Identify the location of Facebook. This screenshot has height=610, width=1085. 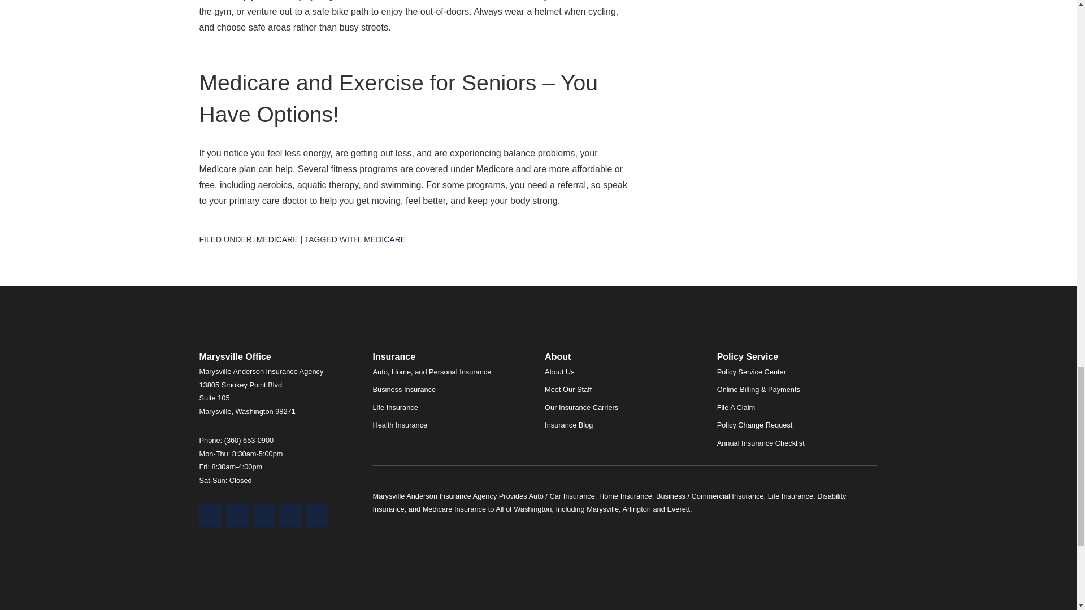
(263, 516).